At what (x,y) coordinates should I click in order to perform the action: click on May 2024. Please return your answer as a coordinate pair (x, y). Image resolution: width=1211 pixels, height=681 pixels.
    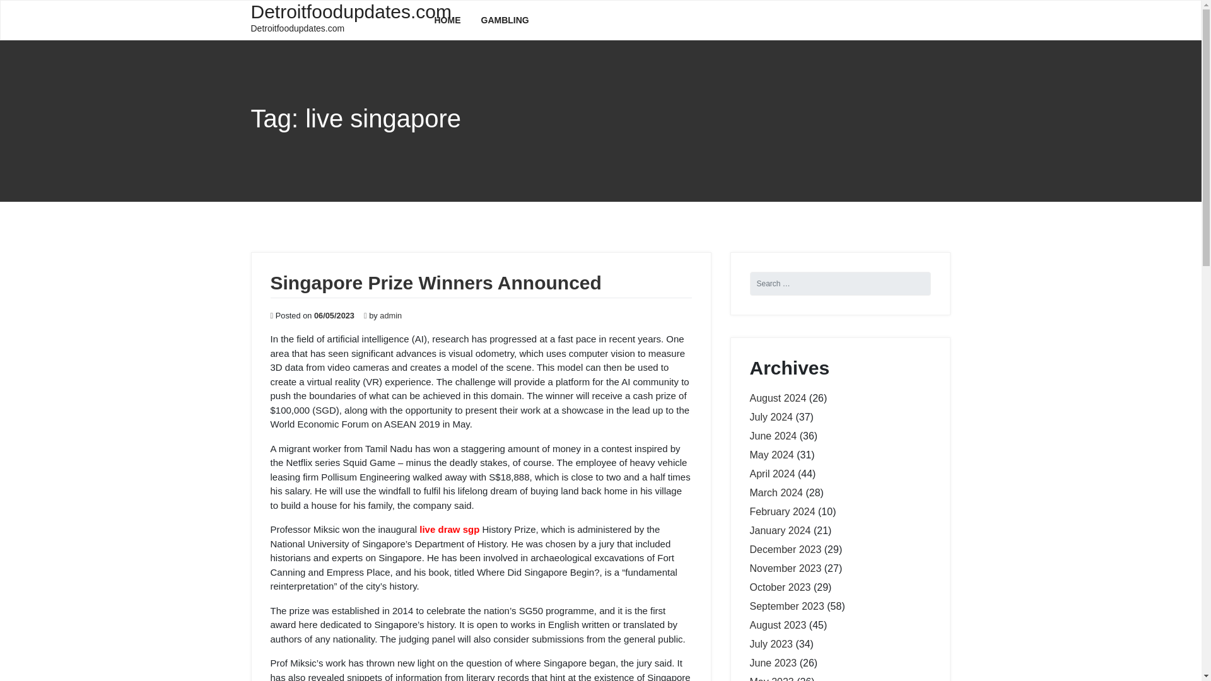
    Looking at the image, I should click on (771, 455).